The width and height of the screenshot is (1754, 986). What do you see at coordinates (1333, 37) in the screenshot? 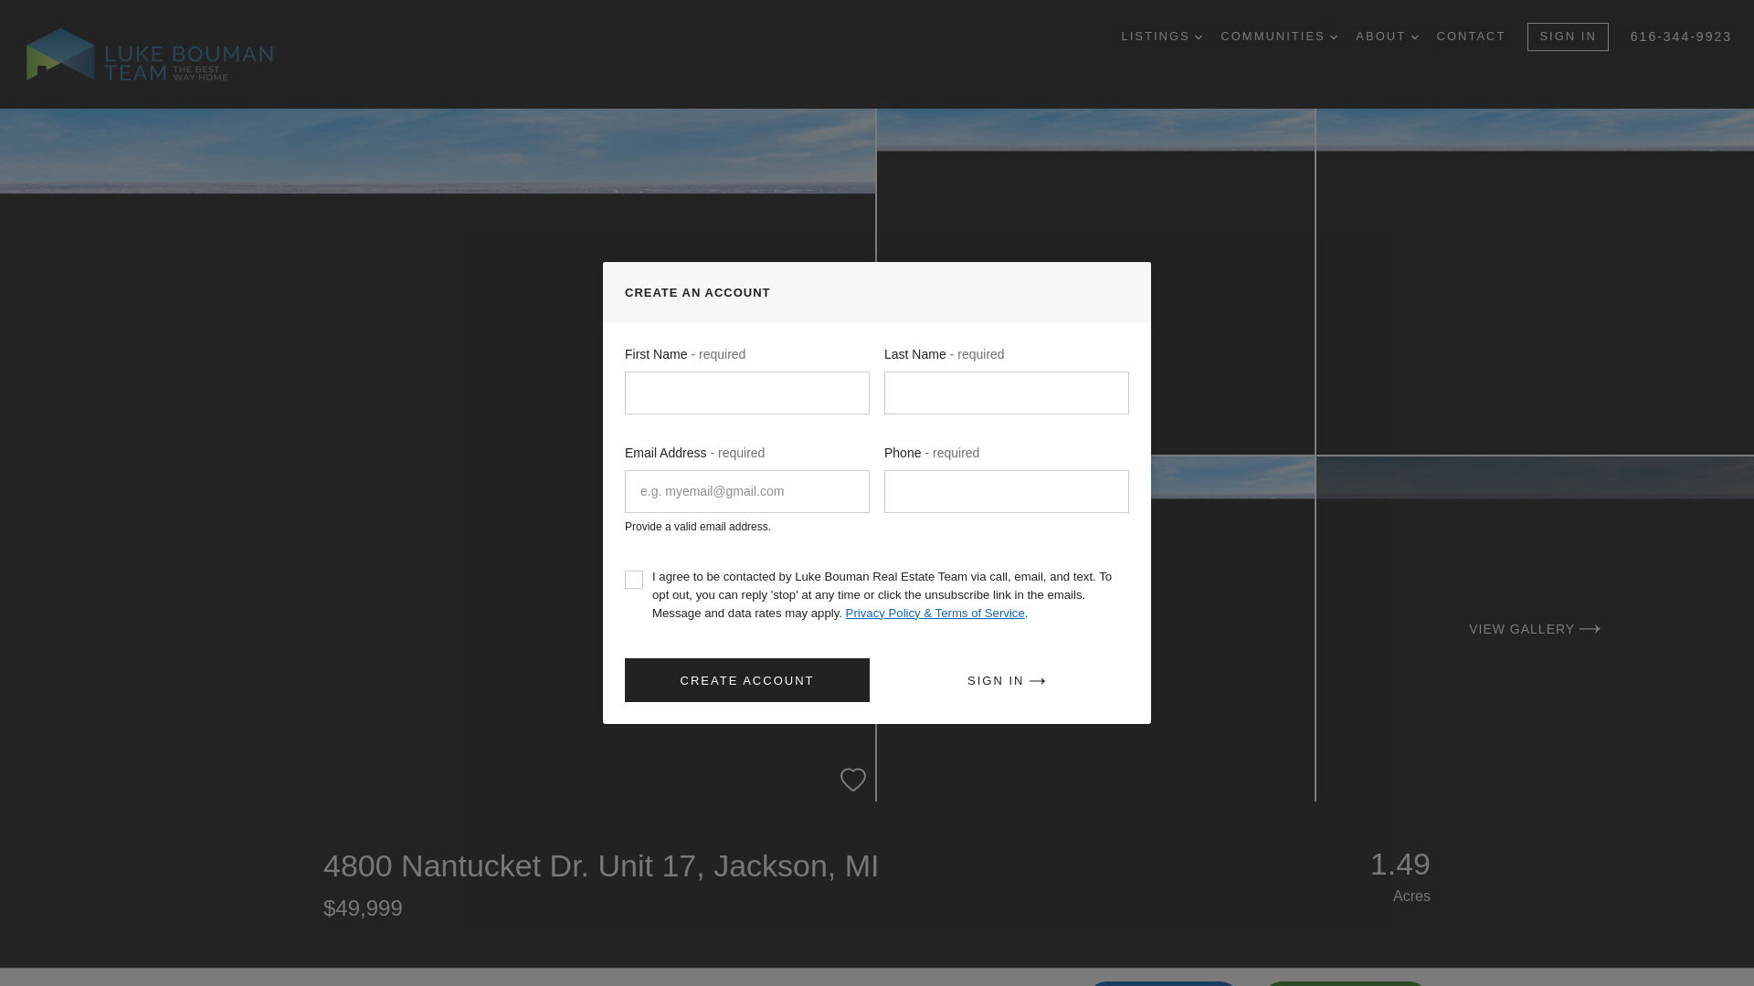
I see `DROPDOWN ARROW` at bounding box center [1333, 37].